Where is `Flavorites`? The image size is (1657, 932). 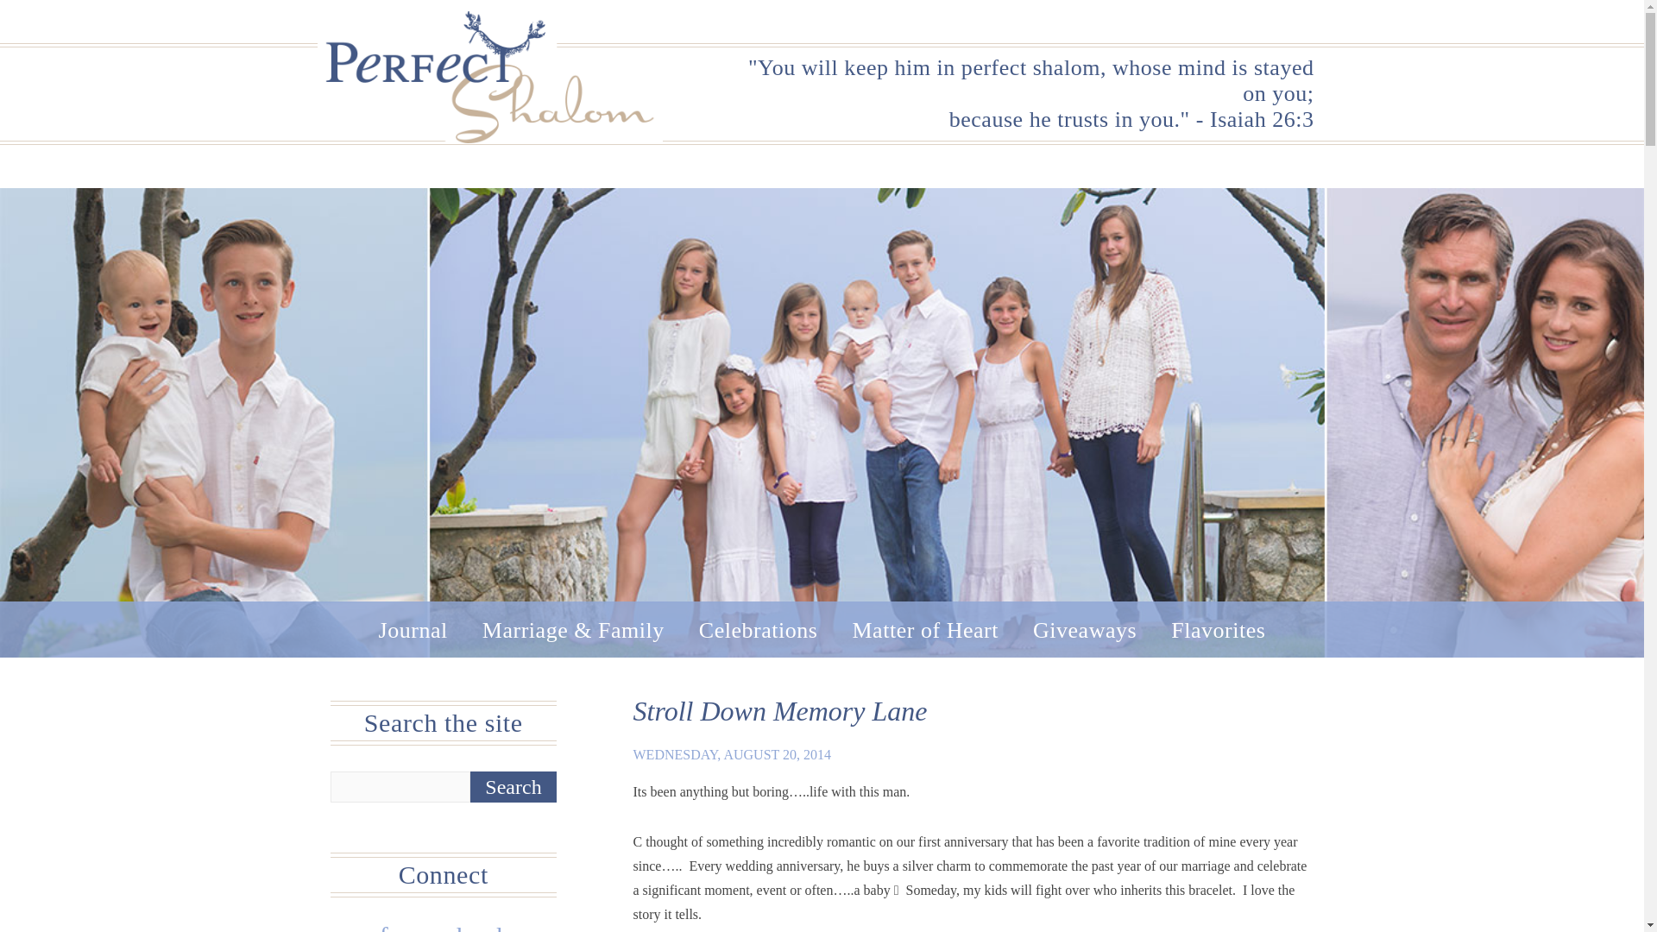
Flavorites is located at coordinates (1219, 630).